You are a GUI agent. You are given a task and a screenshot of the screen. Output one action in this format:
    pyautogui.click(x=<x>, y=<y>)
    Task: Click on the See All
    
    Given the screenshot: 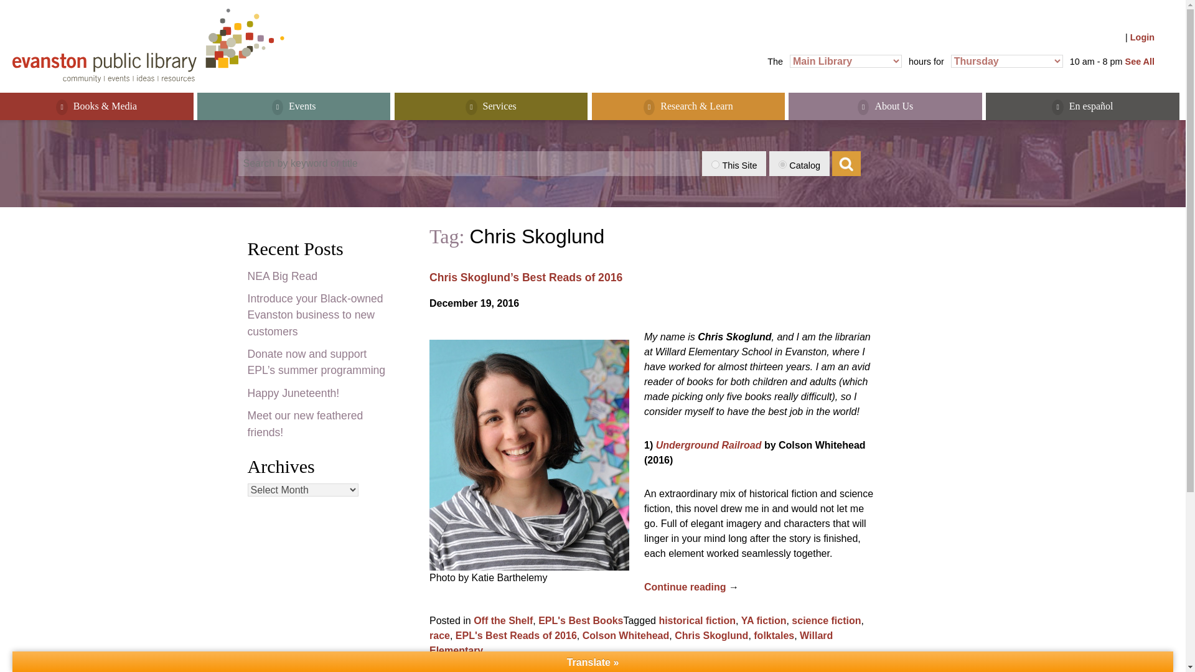 What is the action you would take?
    pyautogui.click(x=1140, y=61)
    